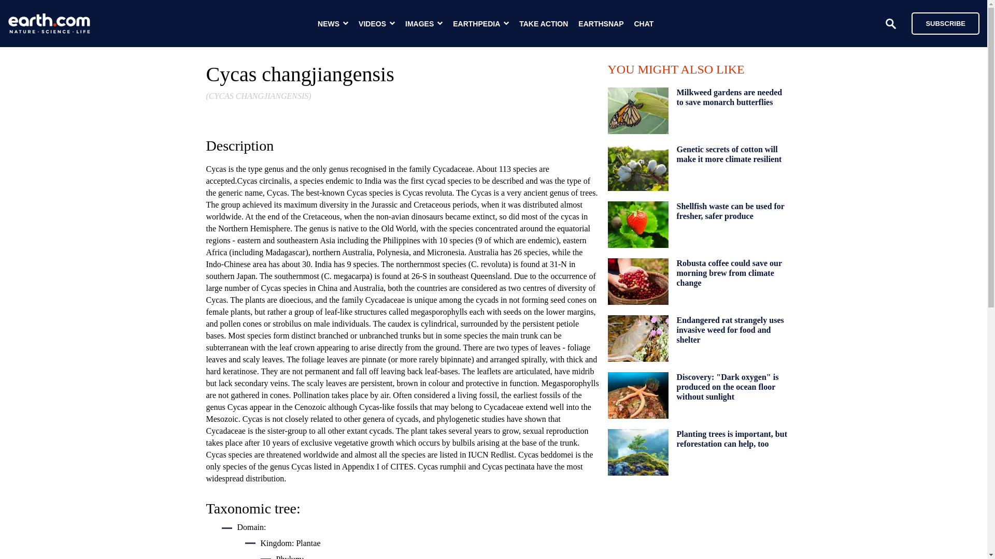 This screenshot has height=559, width=995. Describe the element at coordinates (732, 438) in the screenshot. I see `Planting trees is important, but reforestation can help, too` at that location.